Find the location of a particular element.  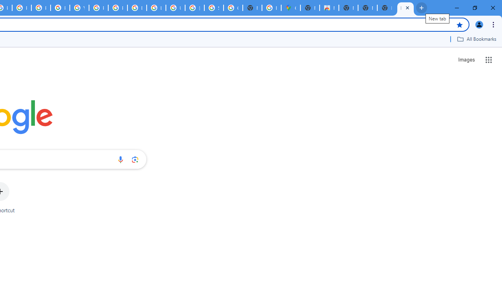

Search by voice is located at coordinates (120, 159).